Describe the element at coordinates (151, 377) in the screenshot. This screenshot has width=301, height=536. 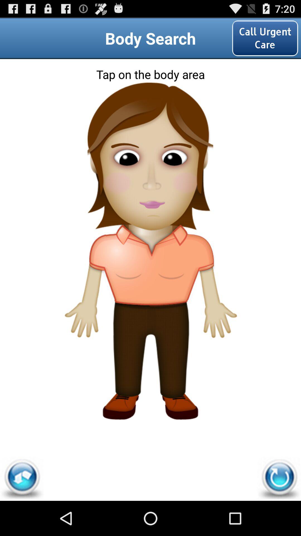
I see `human legs` at that location.